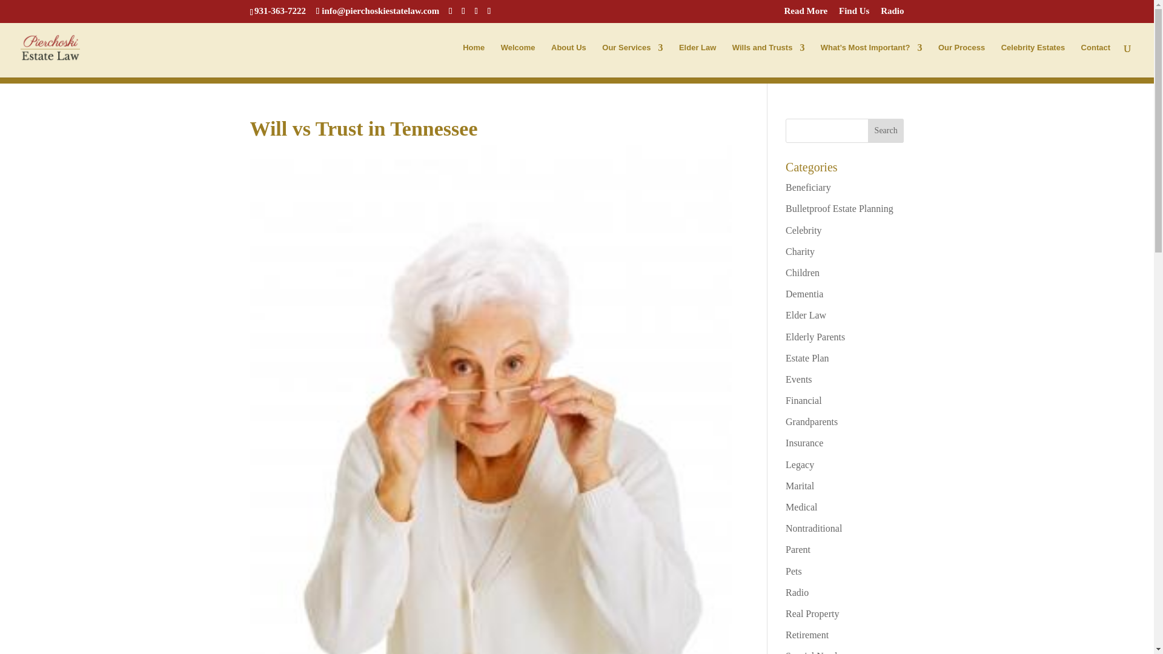  Describe the element at coordinates (853, 14) in the screenshot. I see `Find Us` at that location.